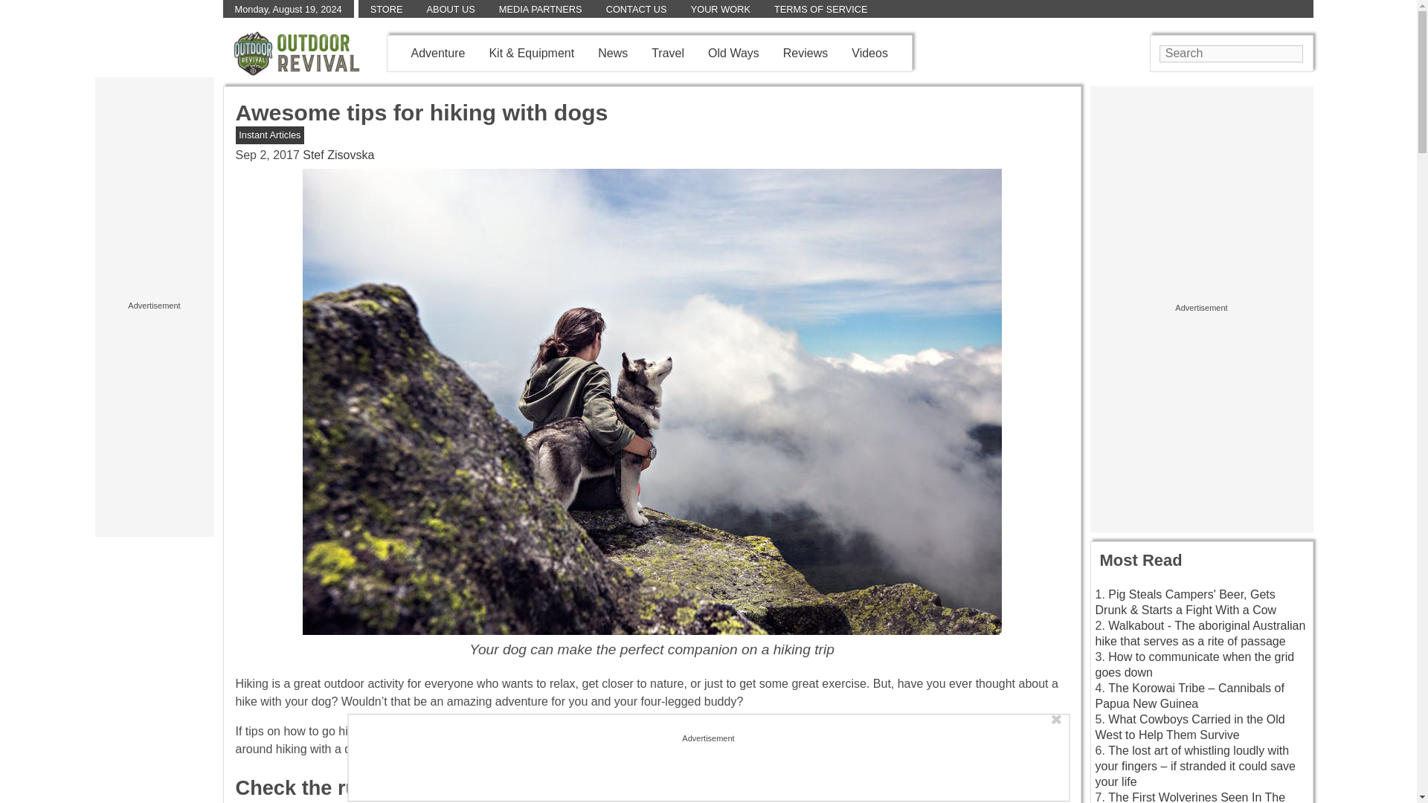 This screenshot has height=803, width=1428. Describe the element at coordinates (1190, 797) in the screenshot. I see `The First Wolverines Seen In The Wild For Over 100 Years` at that location.